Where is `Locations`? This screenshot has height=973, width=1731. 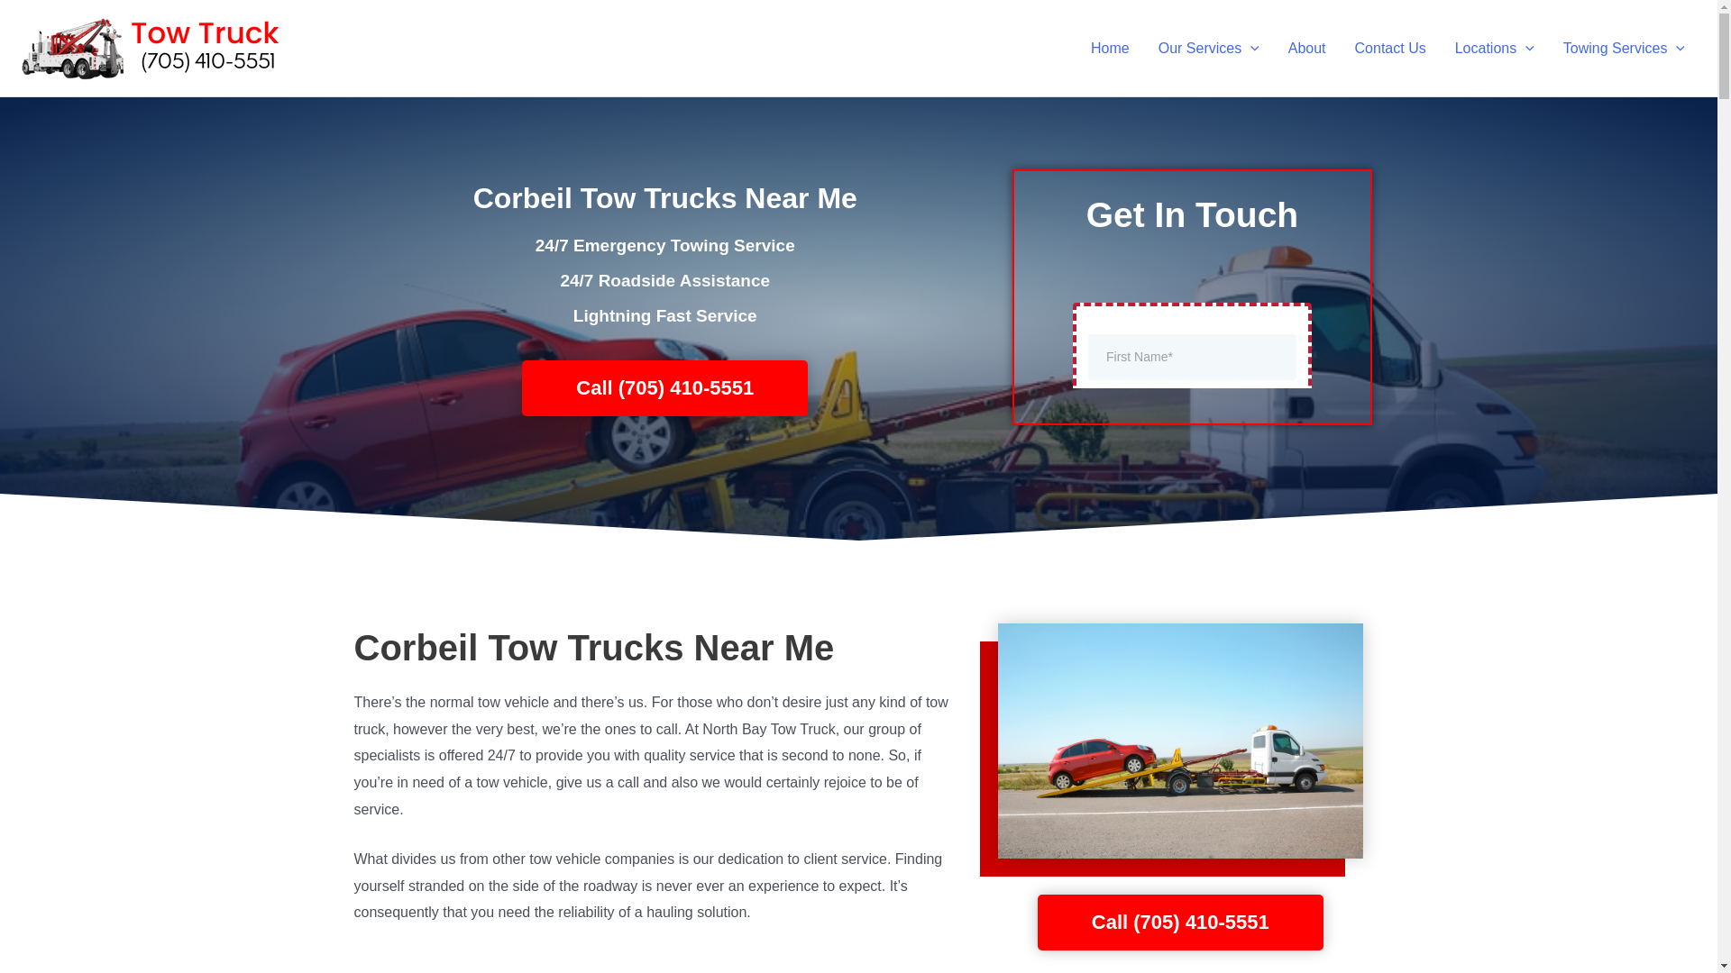
Locations is located at coordinates (1495, 47).